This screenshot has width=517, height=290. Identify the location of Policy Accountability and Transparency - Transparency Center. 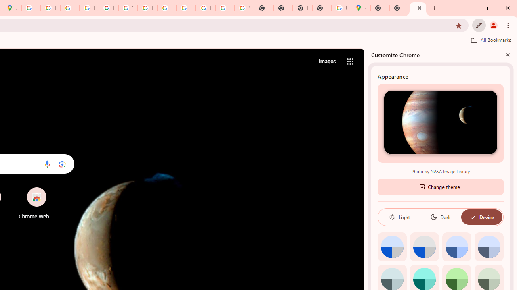
(31, 8).